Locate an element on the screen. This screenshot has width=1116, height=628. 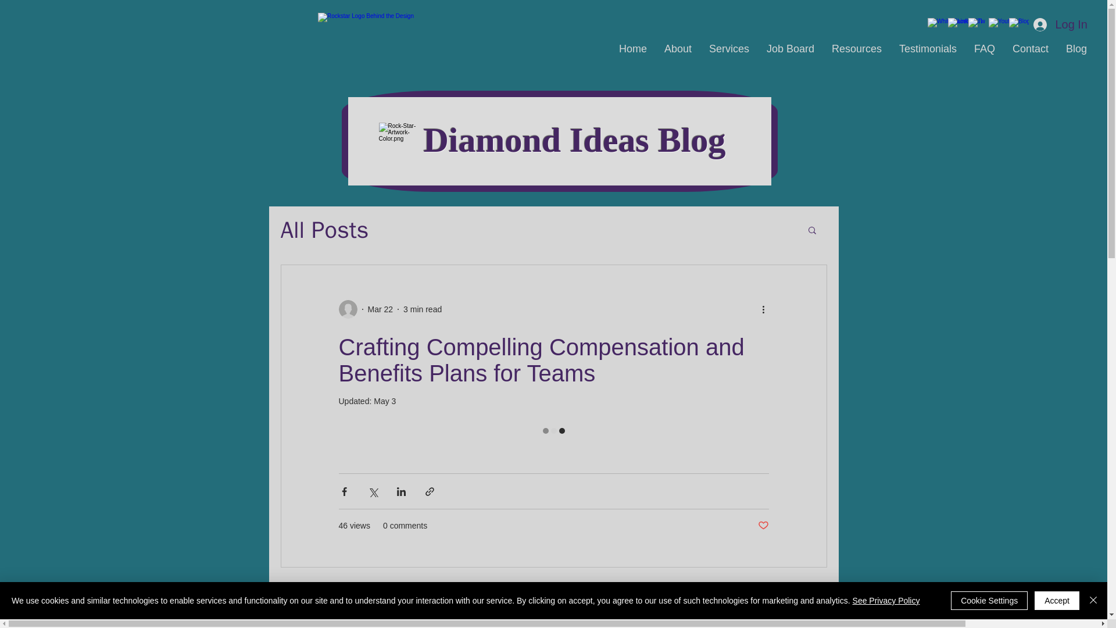
Resources is located at coordinates (857, 49).